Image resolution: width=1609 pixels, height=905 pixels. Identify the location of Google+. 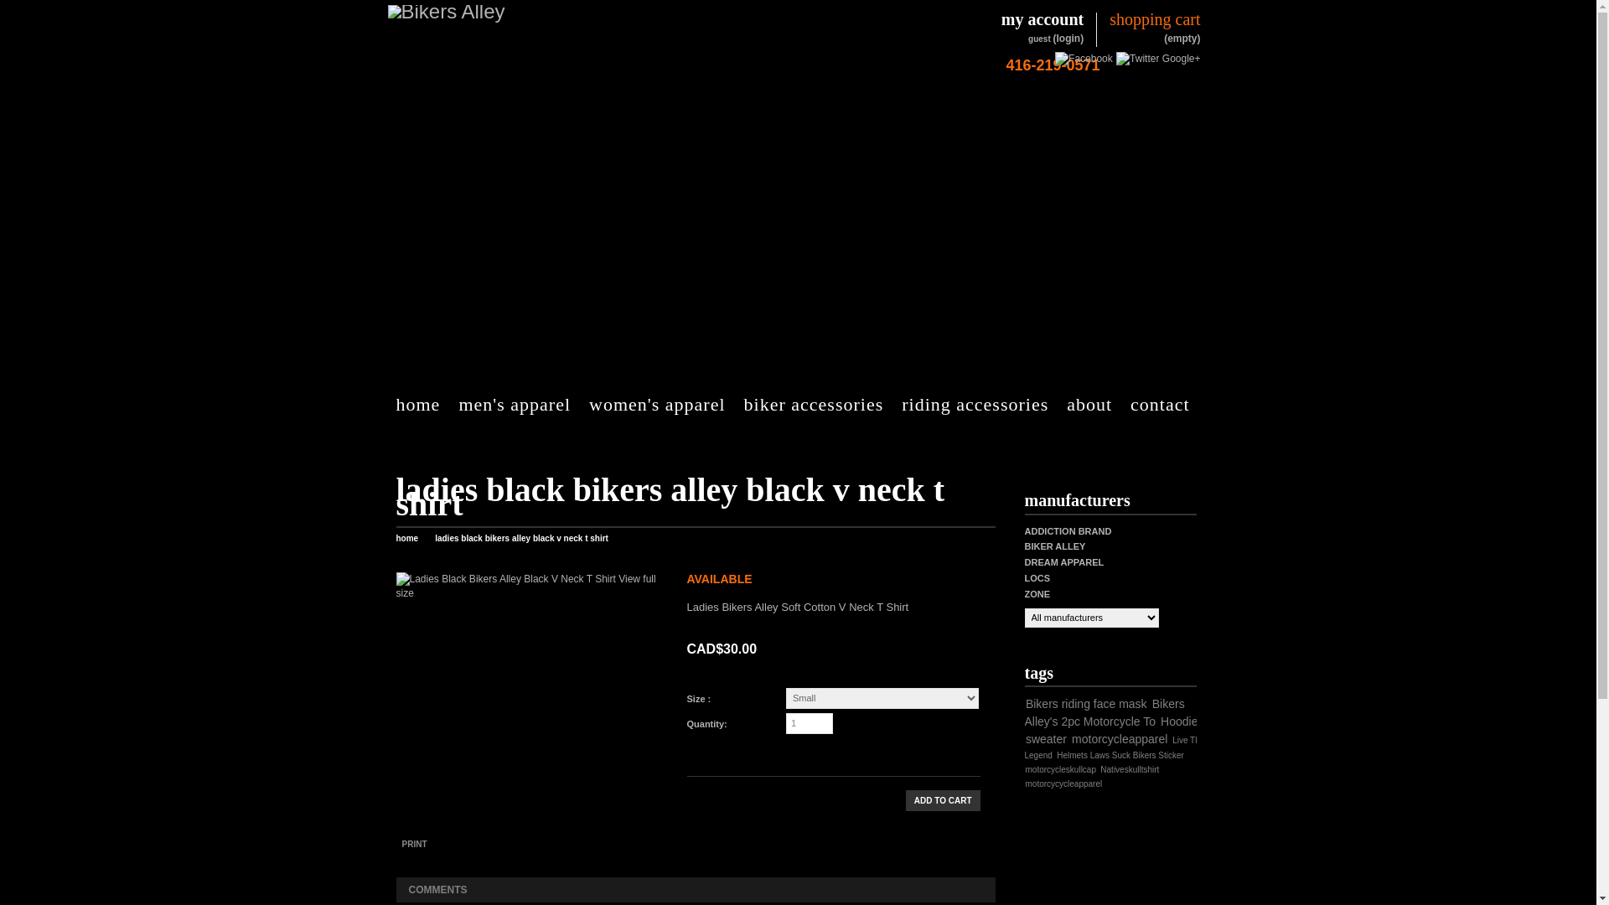
(1182, 59).